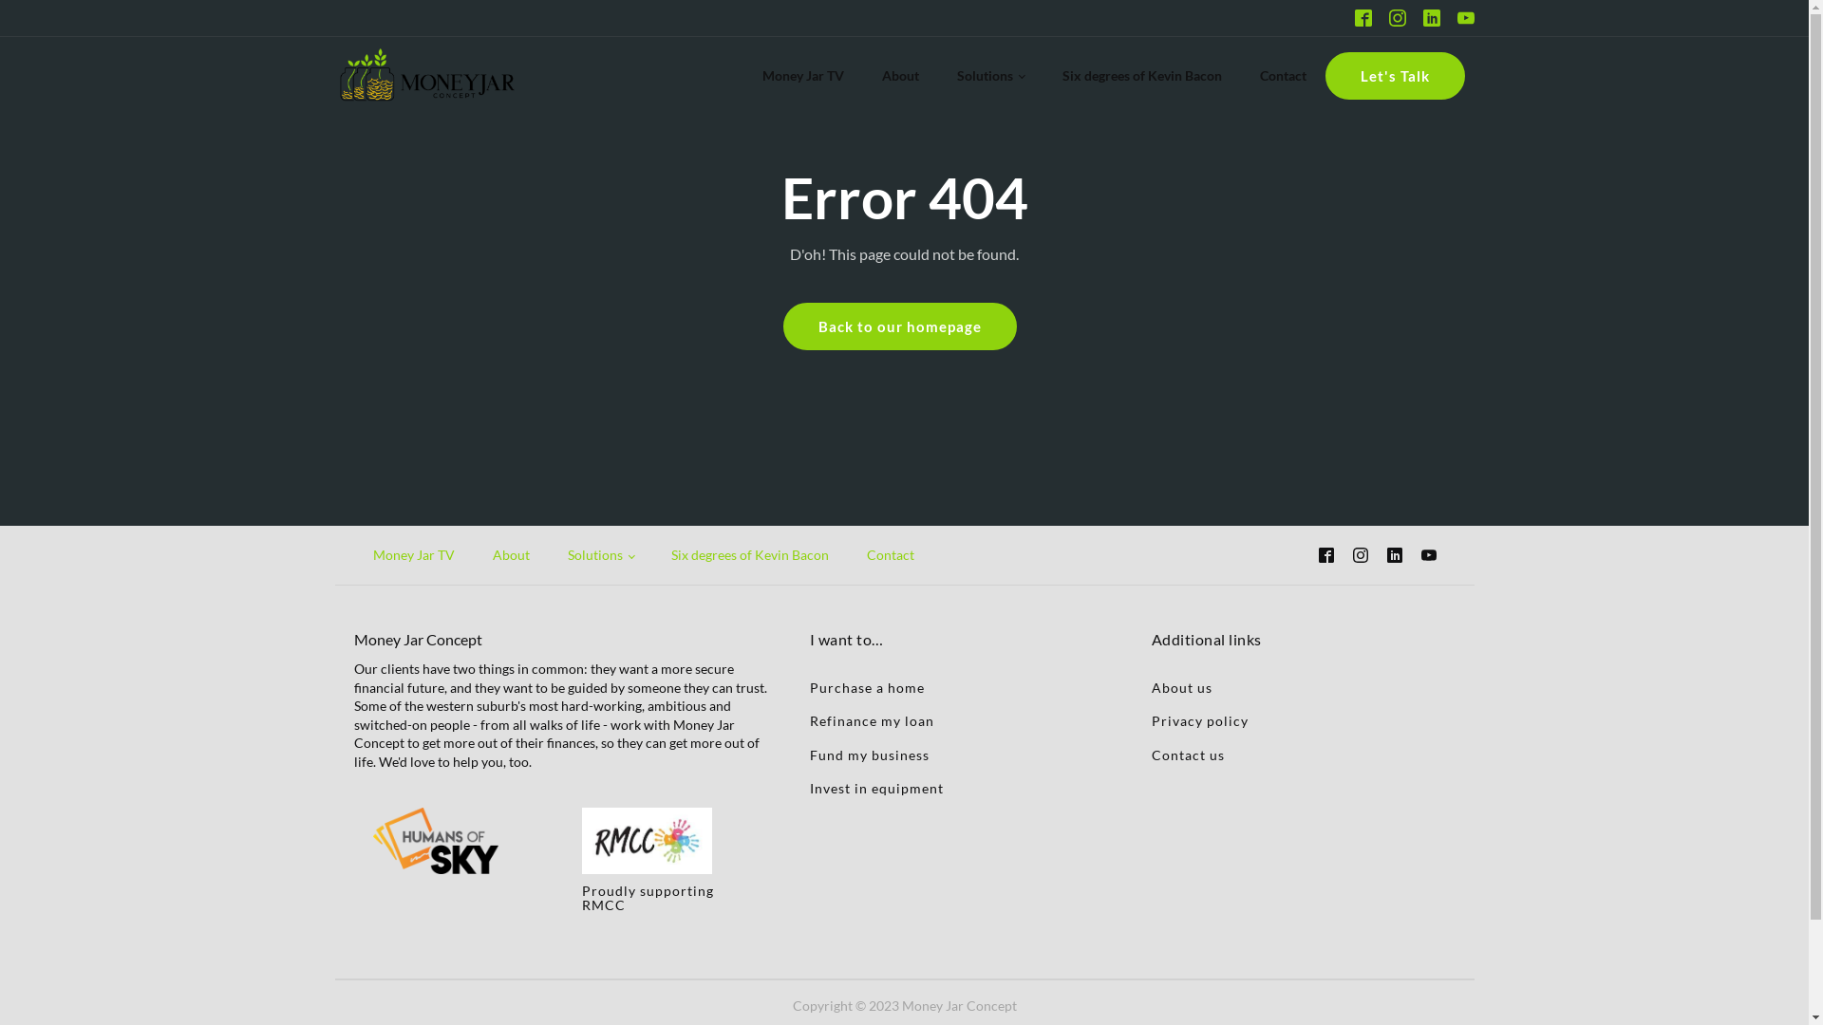 This screenshot has height=1025, width=1823. What do you see at coordinates (875, 788) in the screenshot?
I see `Invest in equipment` at bounding box center [875, 788].